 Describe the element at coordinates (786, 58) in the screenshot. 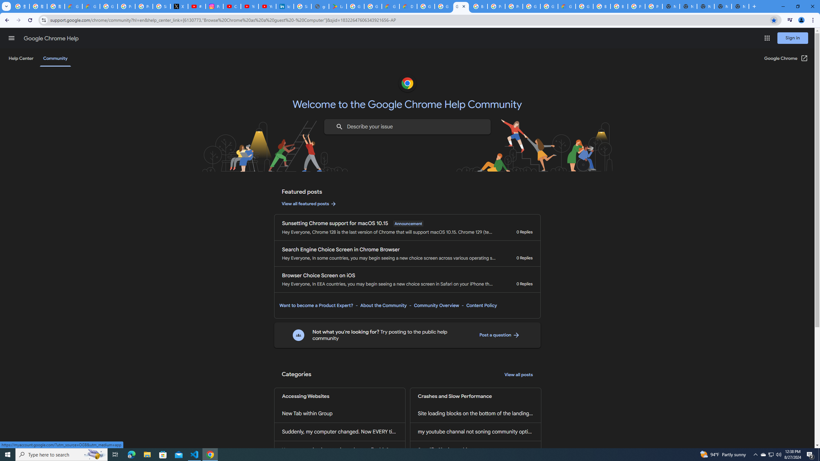

I see `Google Chrome (Open in a new window)` at that location.